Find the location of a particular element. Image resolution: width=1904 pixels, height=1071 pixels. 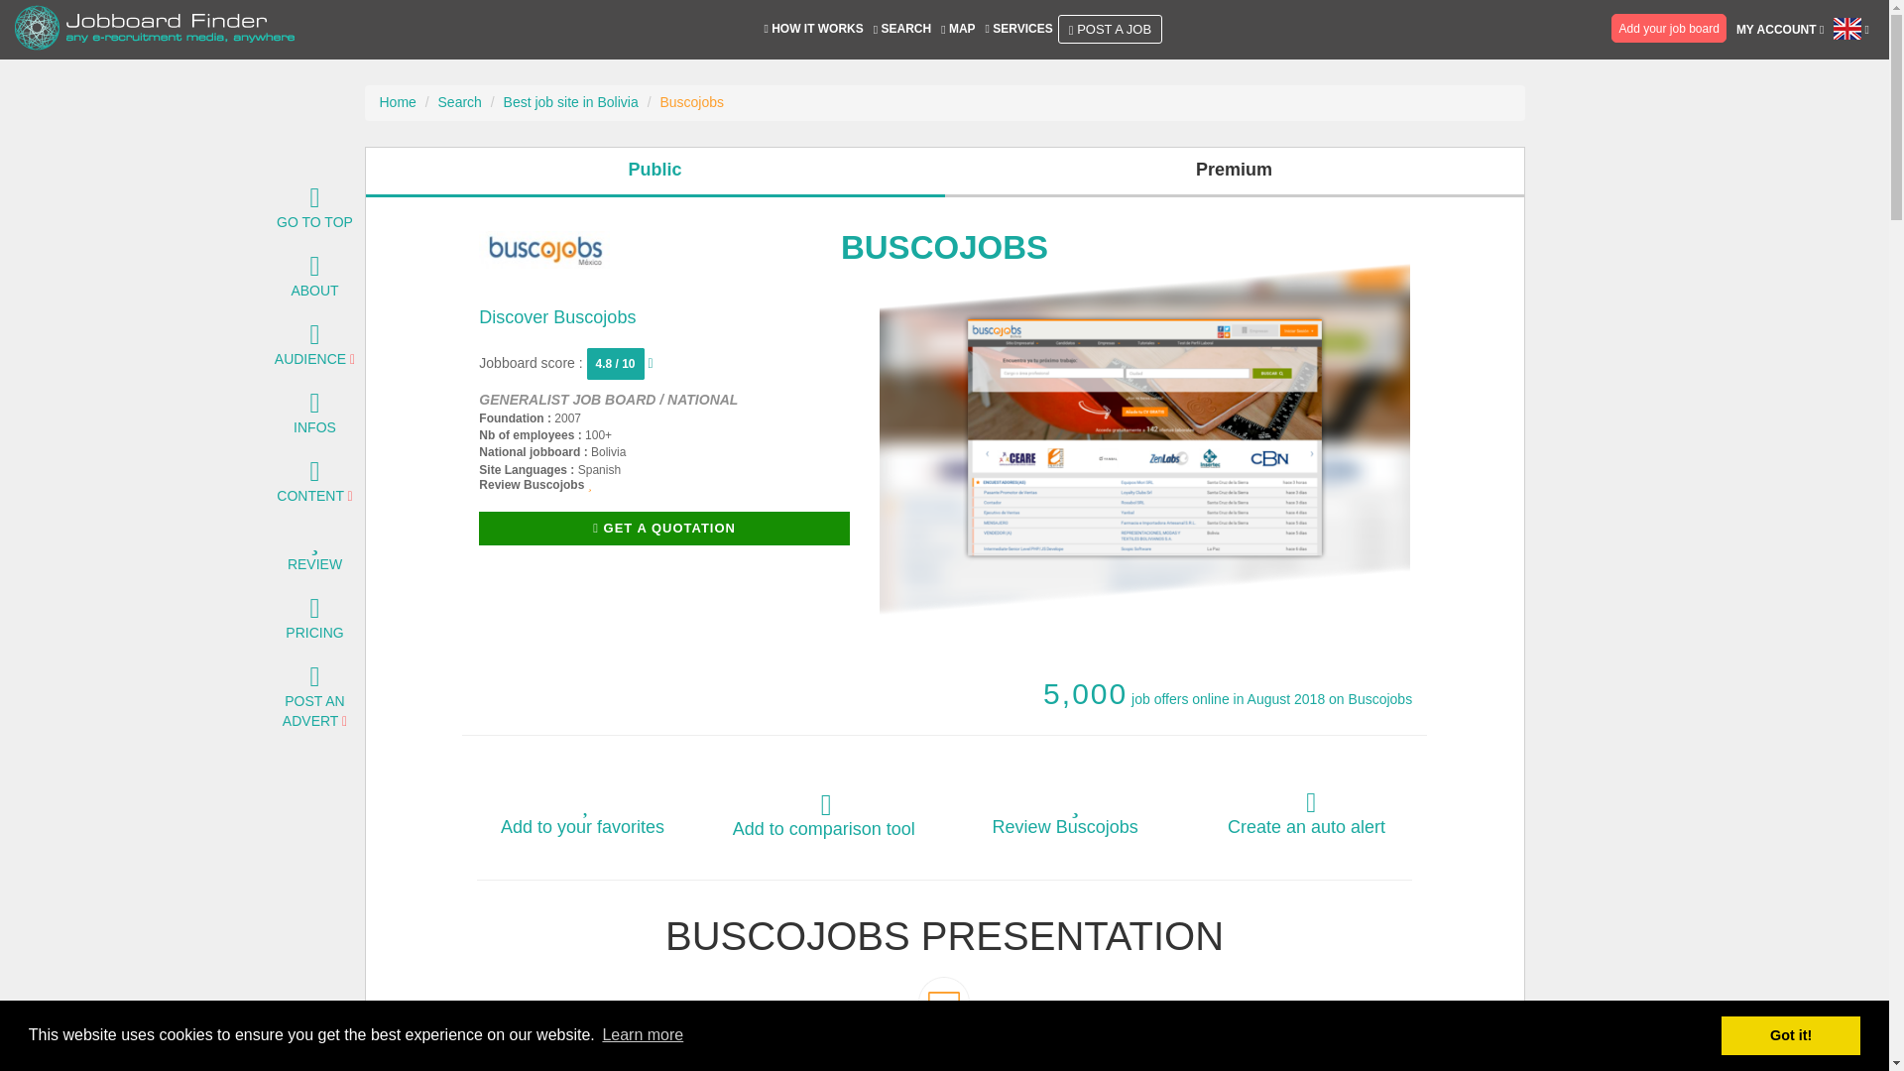

HOW IT WORKS is located at coordinates (1228, 698).